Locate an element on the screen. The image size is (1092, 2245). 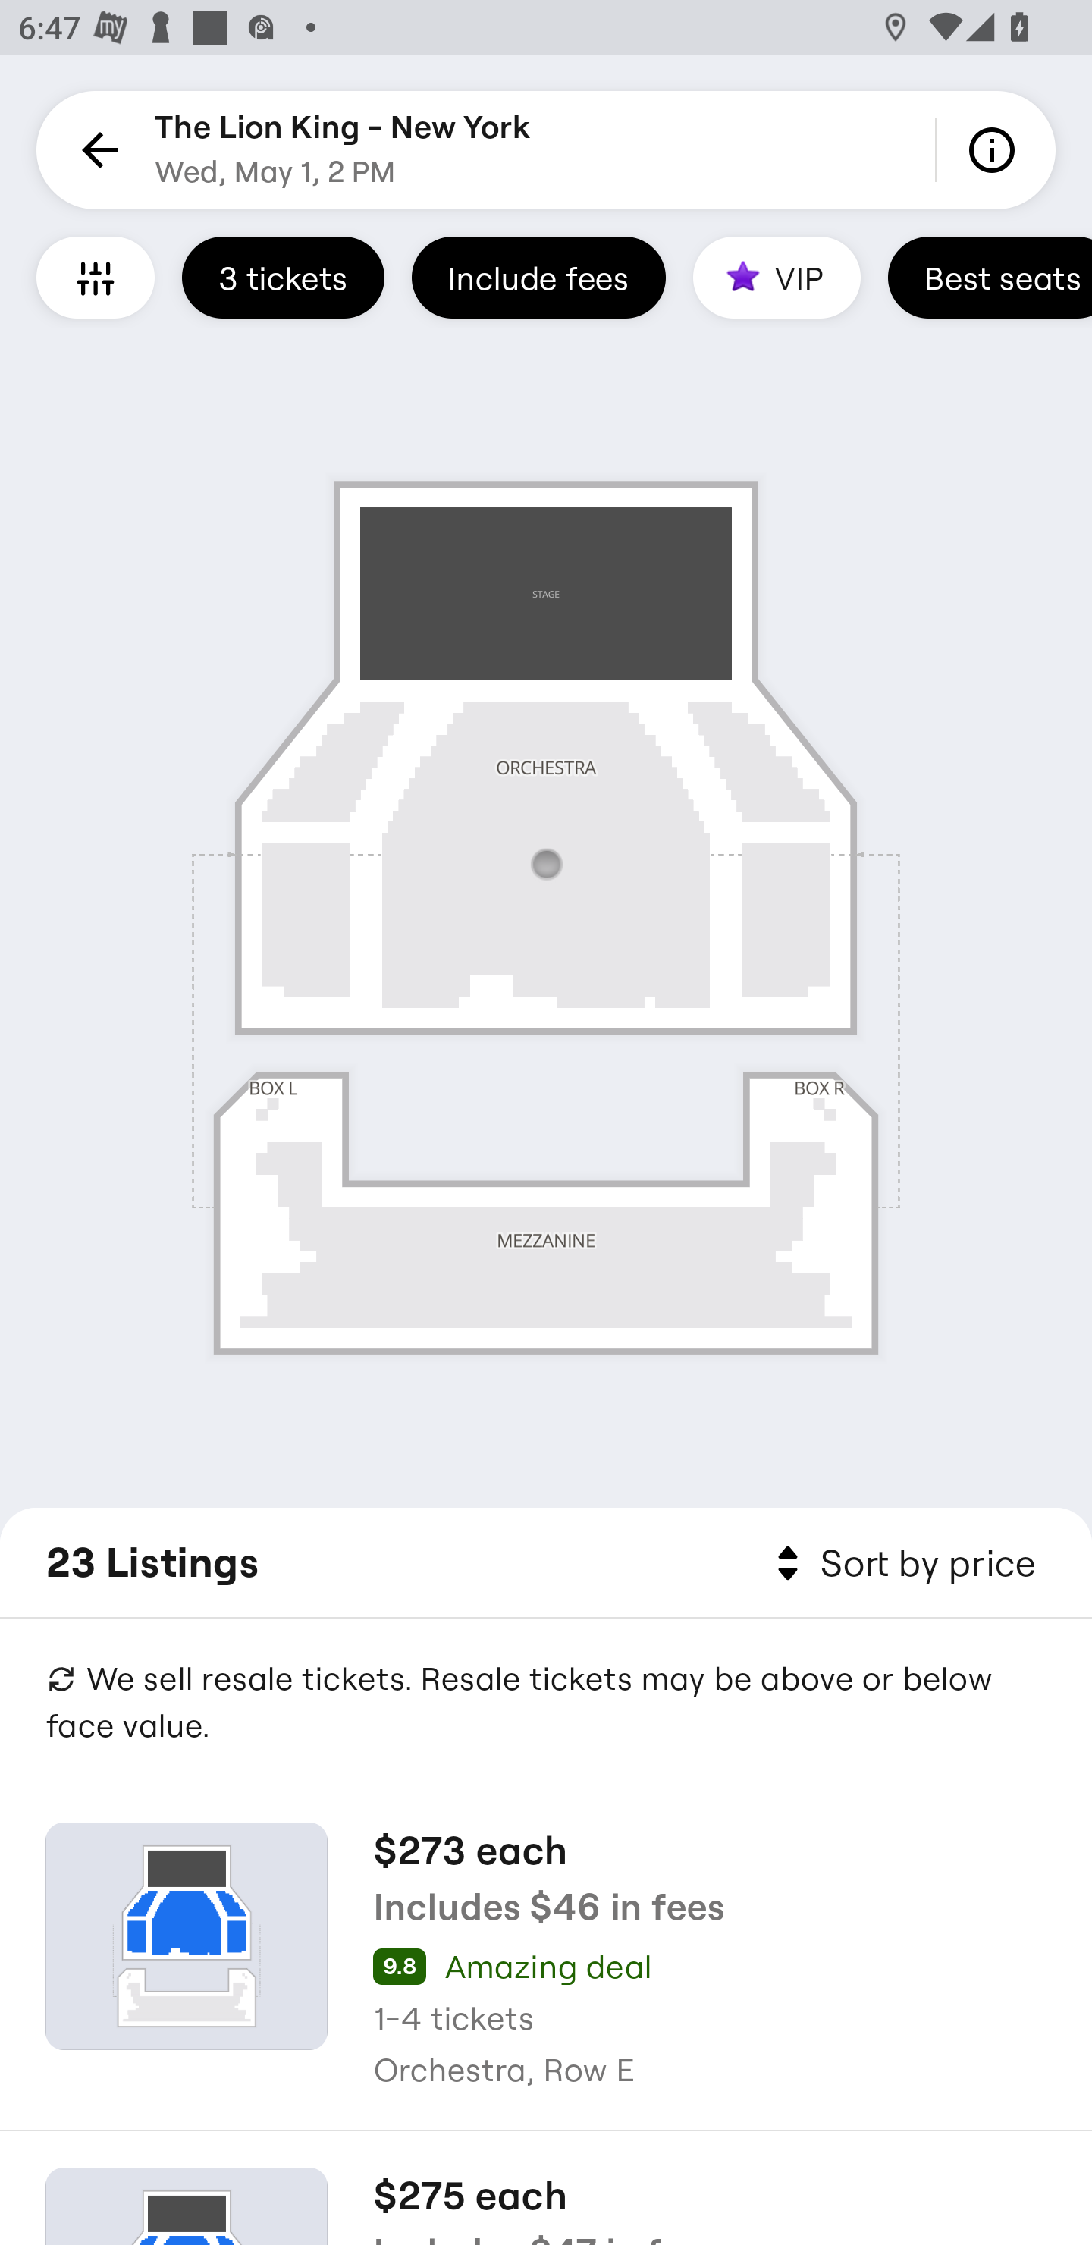
Include fees is located at coordinates (538, 277).